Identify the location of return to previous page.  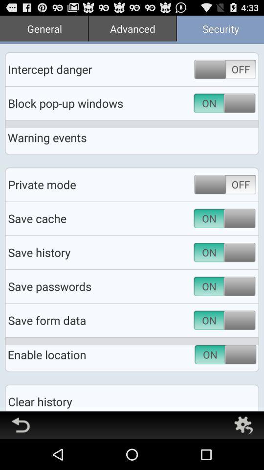
(21, 425).